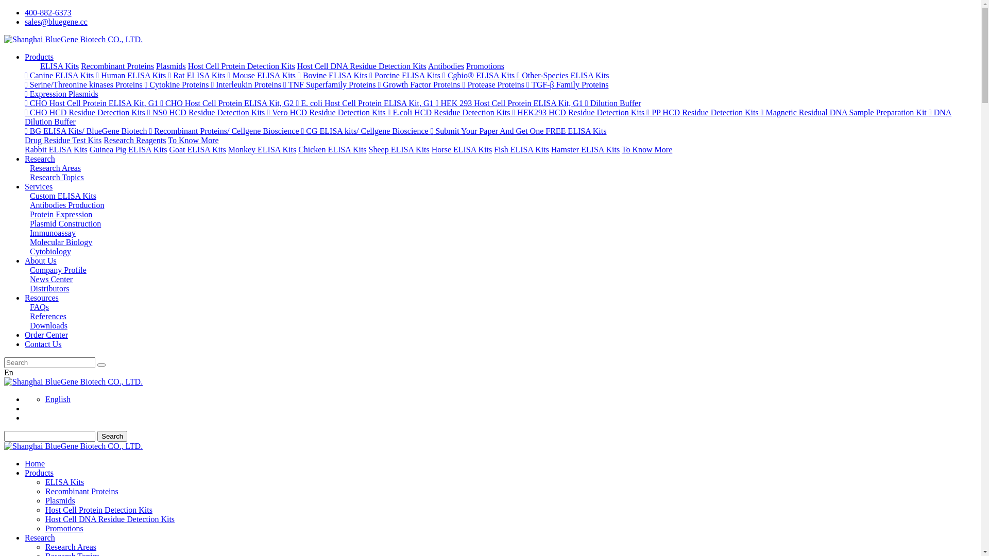 The width and height of the screenshot is (989, 556). I want to click on Resources, so click(42, 298).